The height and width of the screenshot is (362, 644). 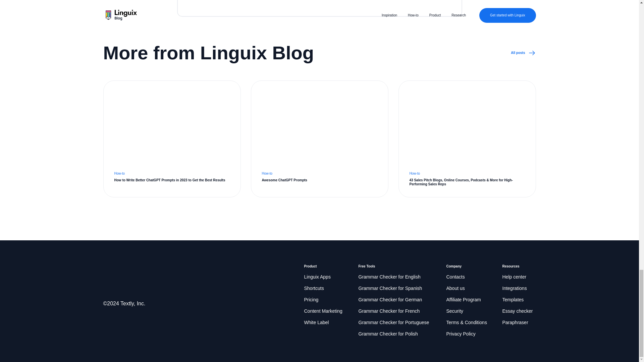 What do you see at coordinates (388, 334) in the screenshot?
I see `Grammar Checker for Polish` at bounding box center [388, 334].